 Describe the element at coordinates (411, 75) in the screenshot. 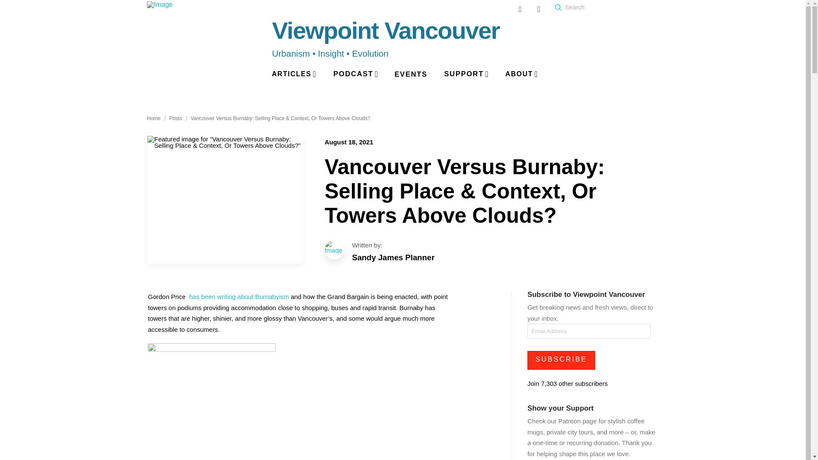

I see `You Are Here` at that location.